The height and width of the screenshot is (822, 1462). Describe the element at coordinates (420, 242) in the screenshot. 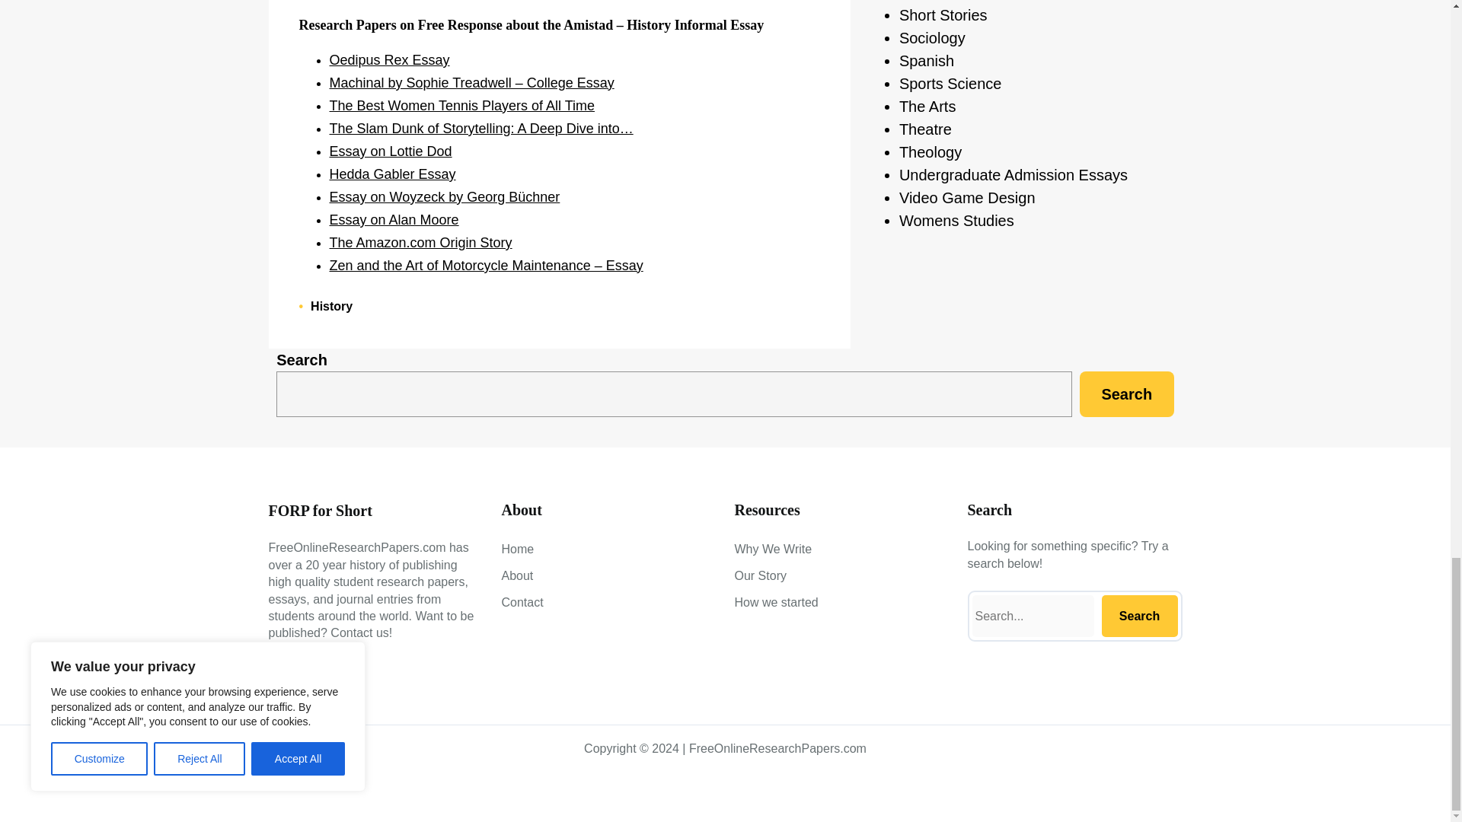

I see `The Amazon.com Origin Story` at that location.